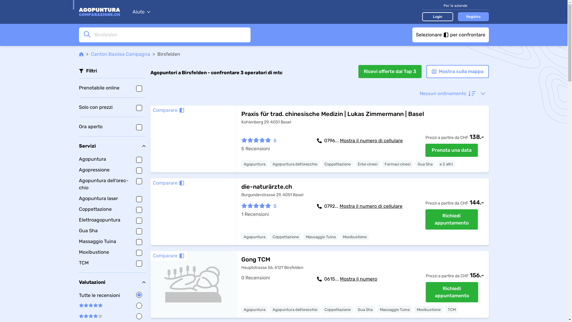 The image size is (572, 322). I want to click on Ricevi offerte dal Top 3, so click(390, 72).